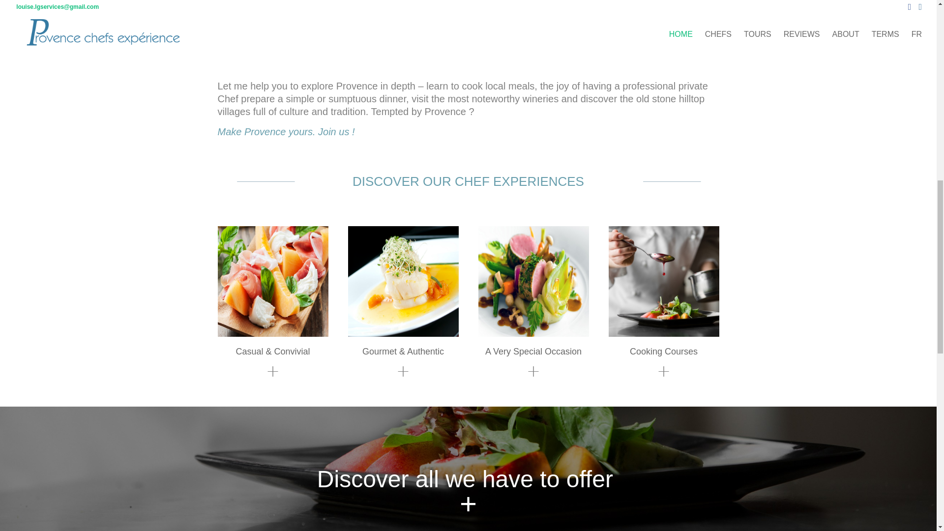  What do you see at coordinates (228, 27) in the screenshot?
I see `ligne` at bounding box center [228, 27].